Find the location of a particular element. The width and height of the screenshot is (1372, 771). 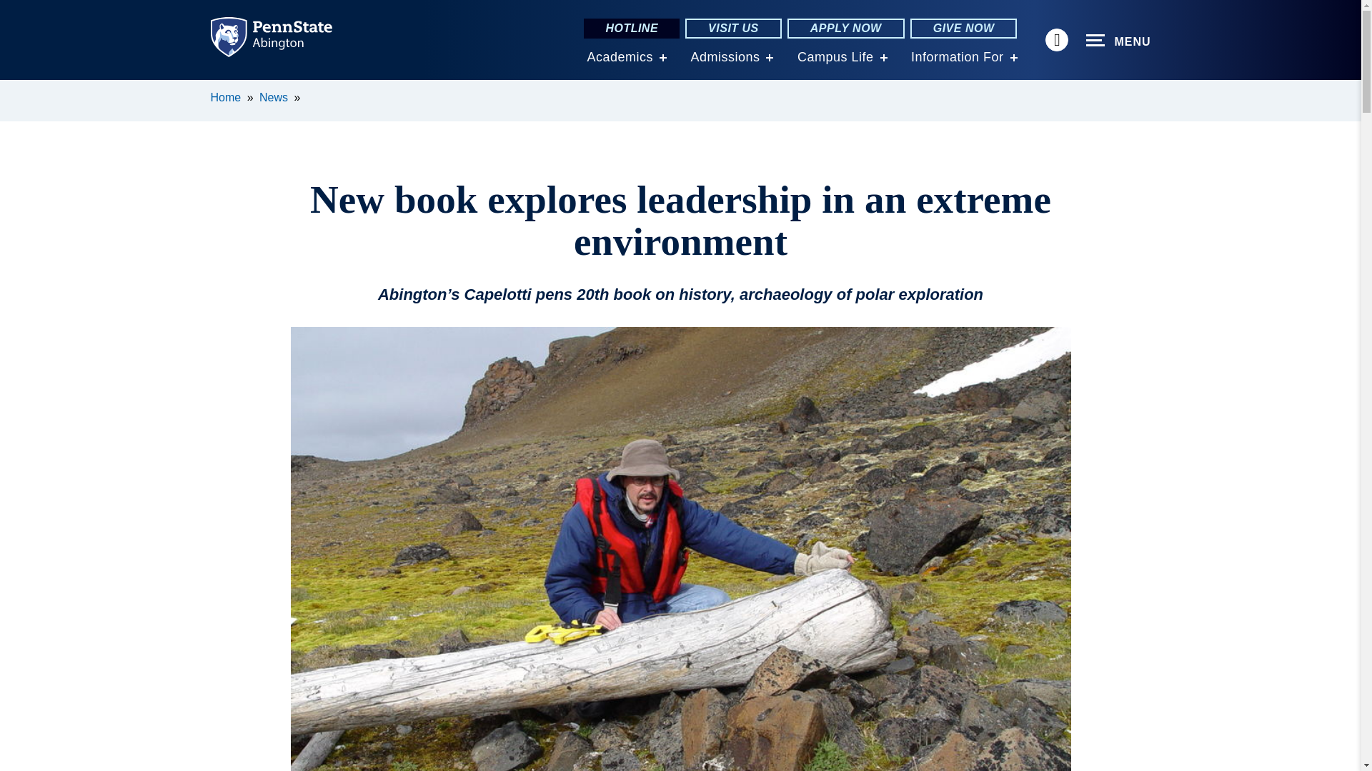

SKIP TO MAIN CONTENT is located at coordinates (19, 90).